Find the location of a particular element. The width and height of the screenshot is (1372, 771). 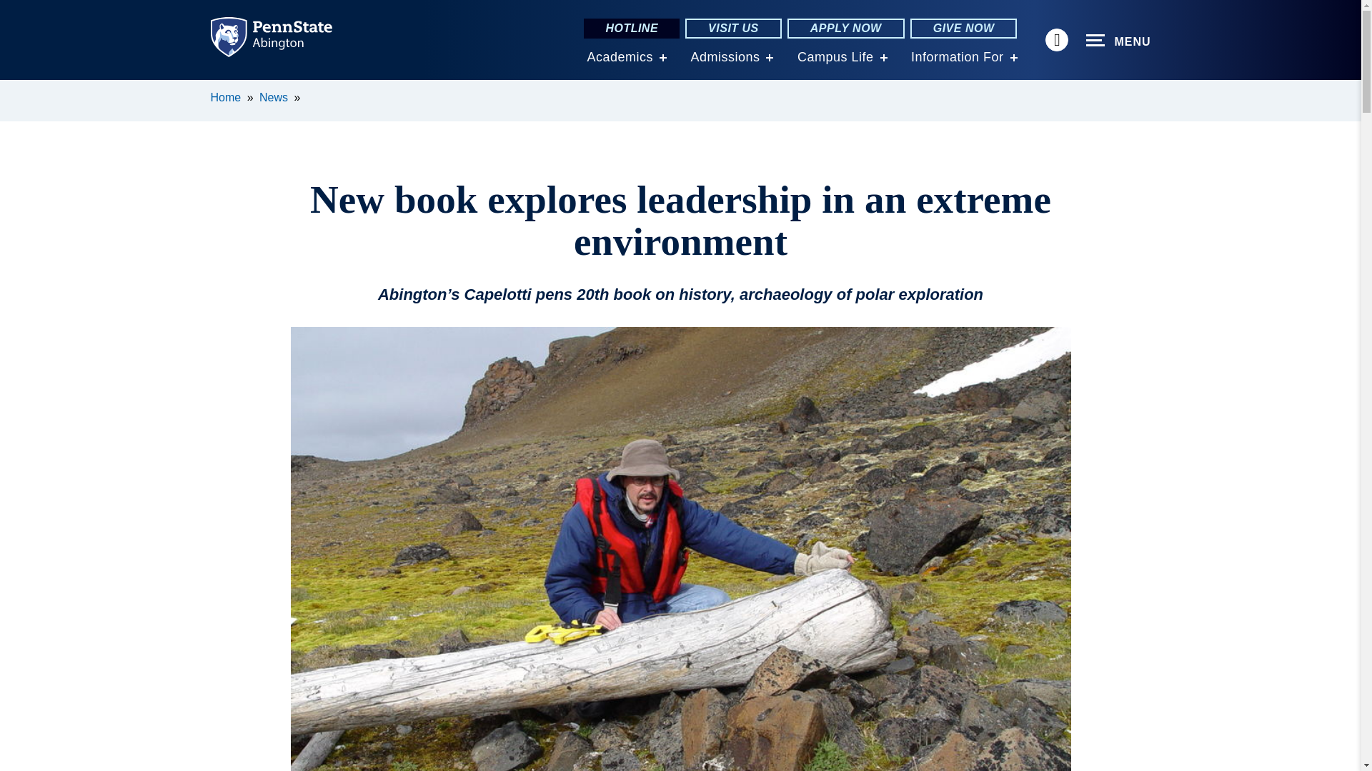

SKIP TO MAIN CONTENT is located at coordinates (19, 90).